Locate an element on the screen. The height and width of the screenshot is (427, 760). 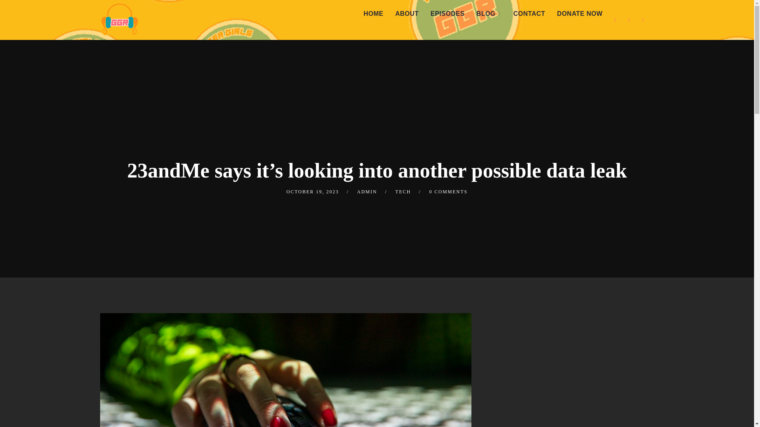
ABOUT is located at coordinates (407, 14).